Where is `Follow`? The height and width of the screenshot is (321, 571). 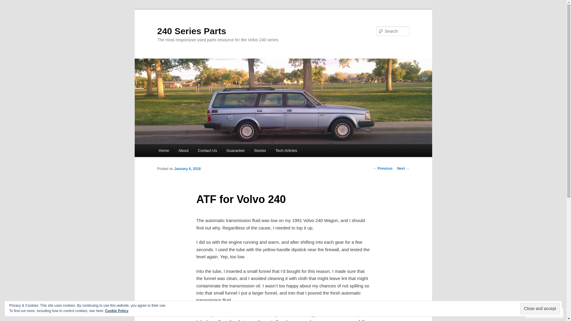 Follow is located at coordinates (539, 313).